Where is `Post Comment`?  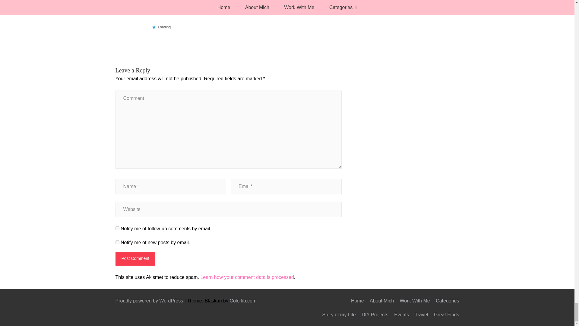 Post Comment is located at coordinates (135, 258).